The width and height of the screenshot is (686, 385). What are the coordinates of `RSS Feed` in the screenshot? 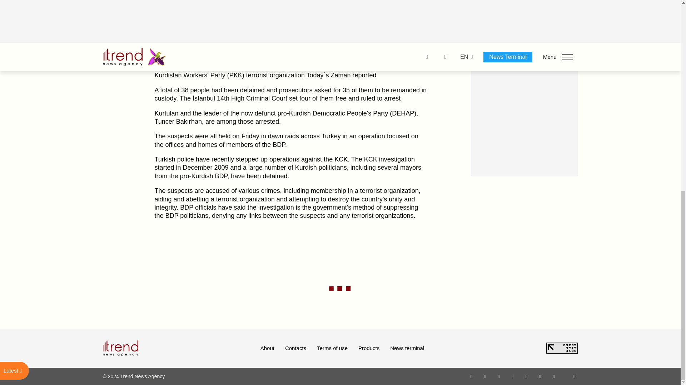 It's located at (575, 376).